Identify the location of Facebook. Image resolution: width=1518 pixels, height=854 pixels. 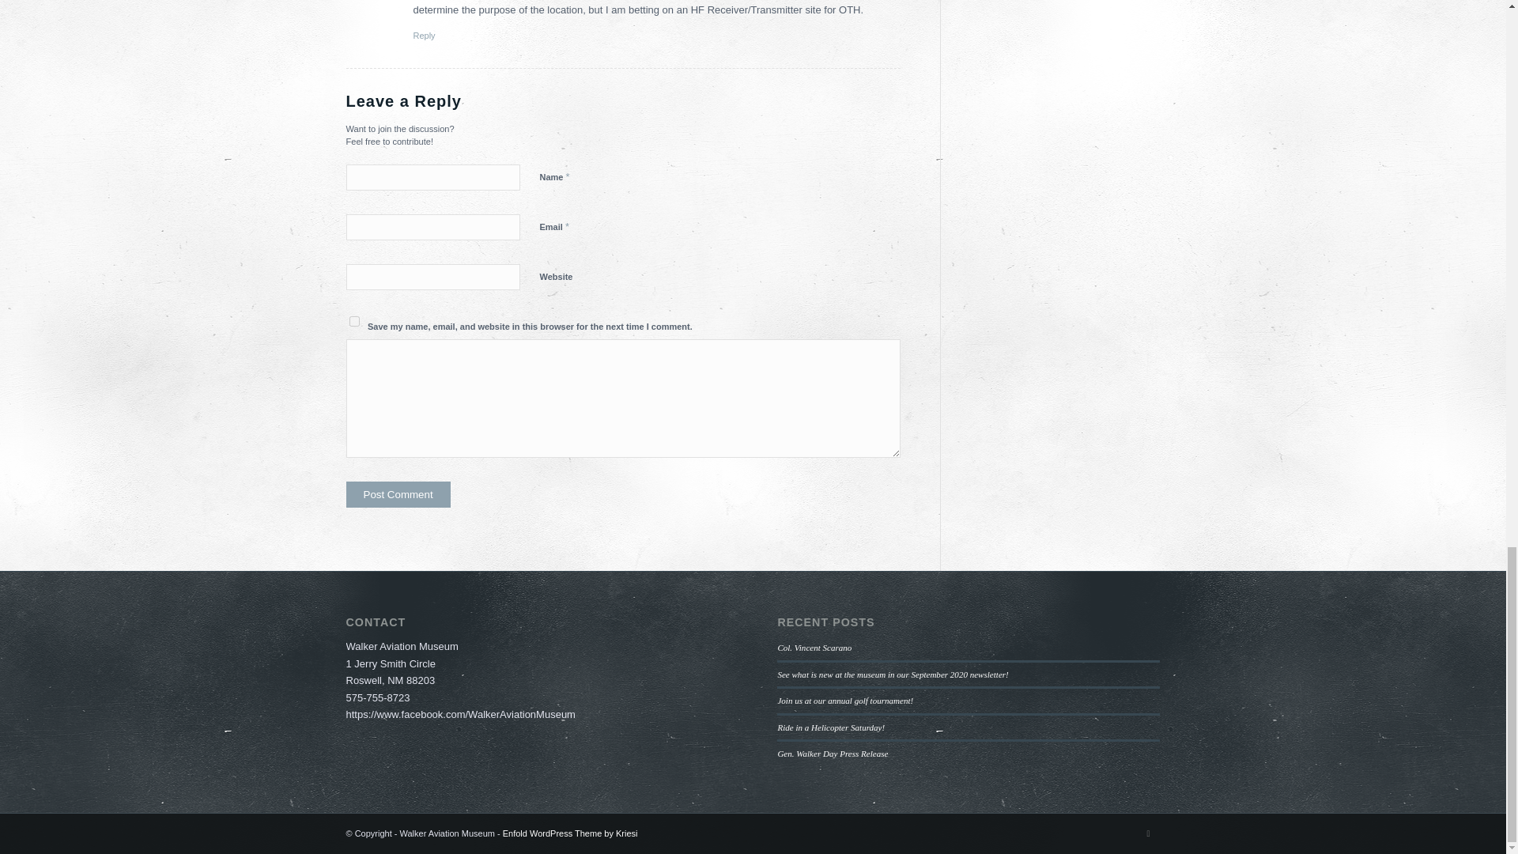
(1149, 833).